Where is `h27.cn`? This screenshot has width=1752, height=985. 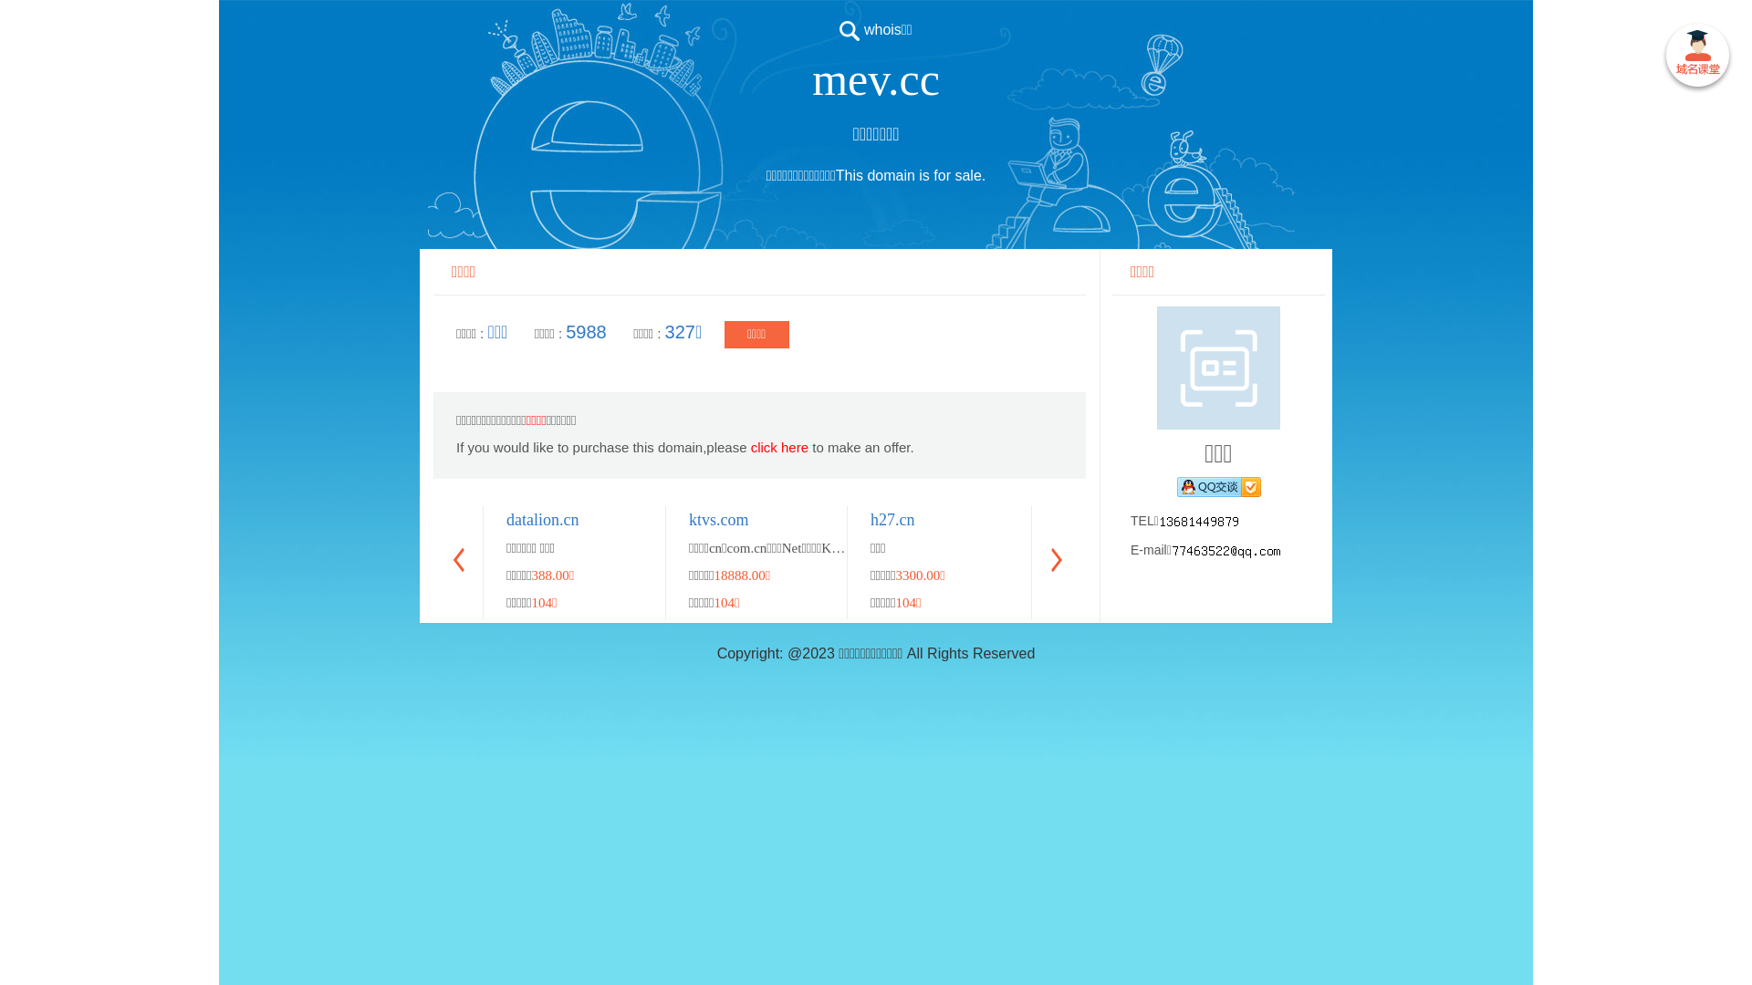
h27.cn is located at coordinates (892, 520).